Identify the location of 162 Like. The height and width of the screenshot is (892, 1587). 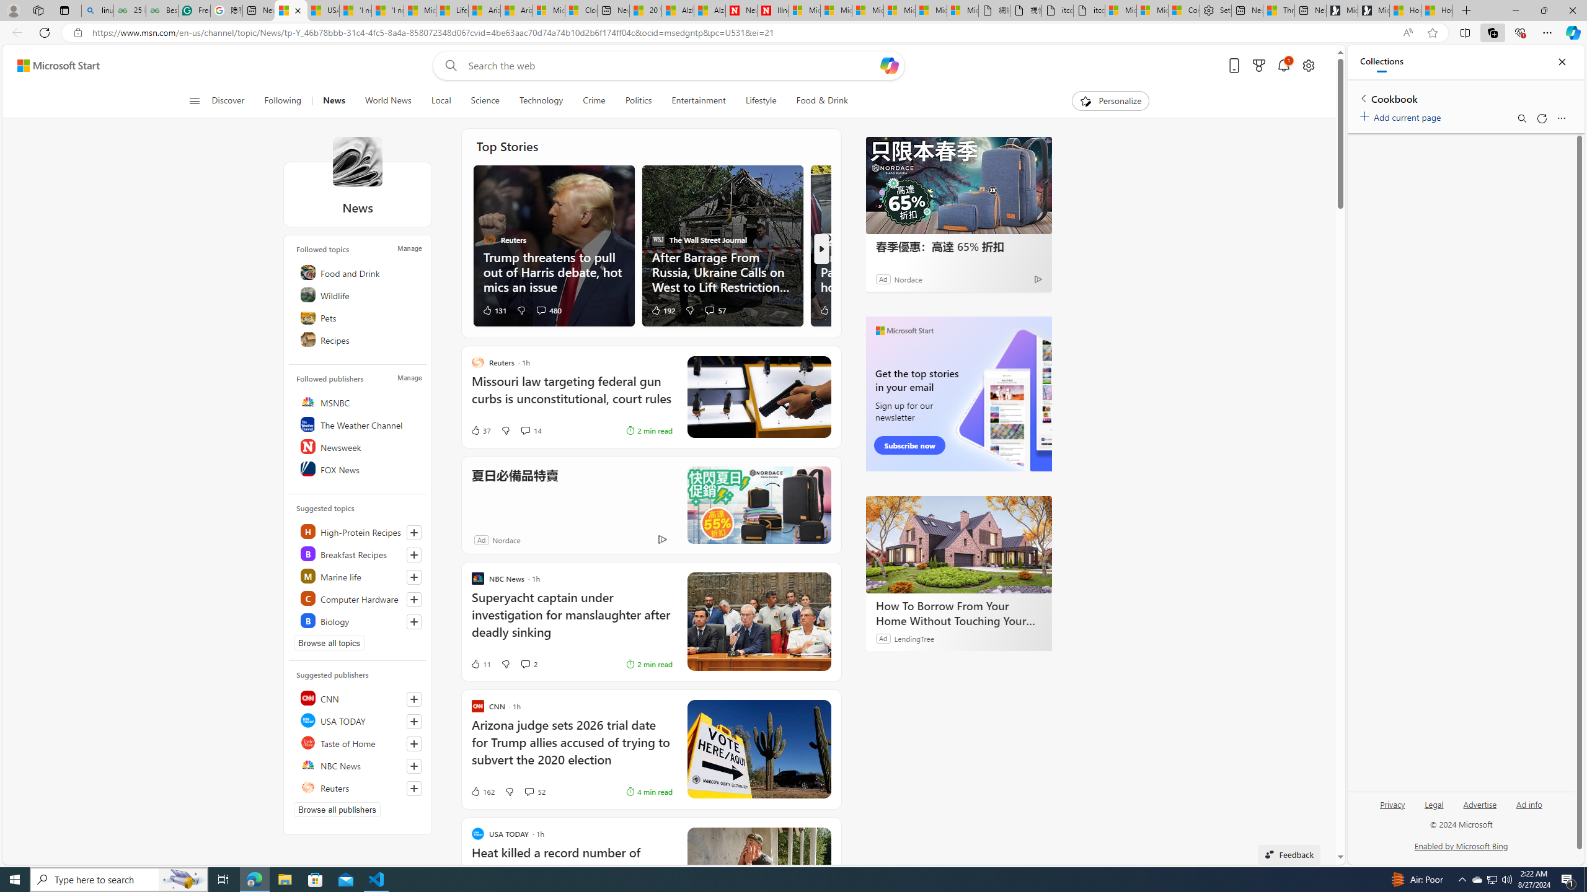
(482, 792).